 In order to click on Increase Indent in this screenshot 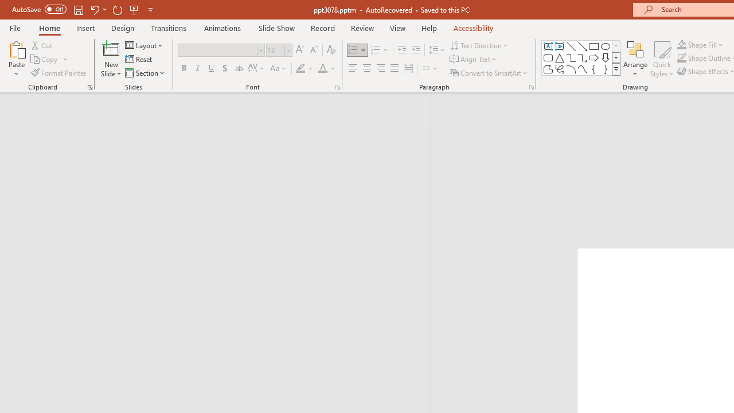, I will do `click(416, 50)`.